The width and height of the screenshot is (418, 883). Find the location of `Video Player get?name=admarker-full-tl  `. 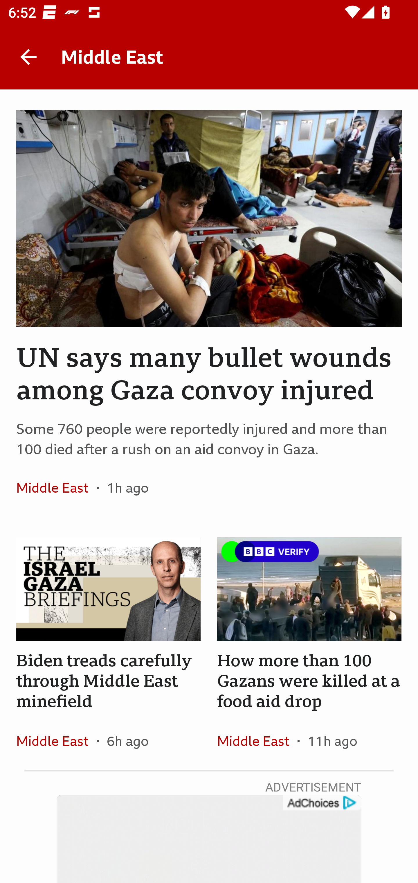

Video Player get?name=admarker-full-tl   is located at coordinates (209, 839).